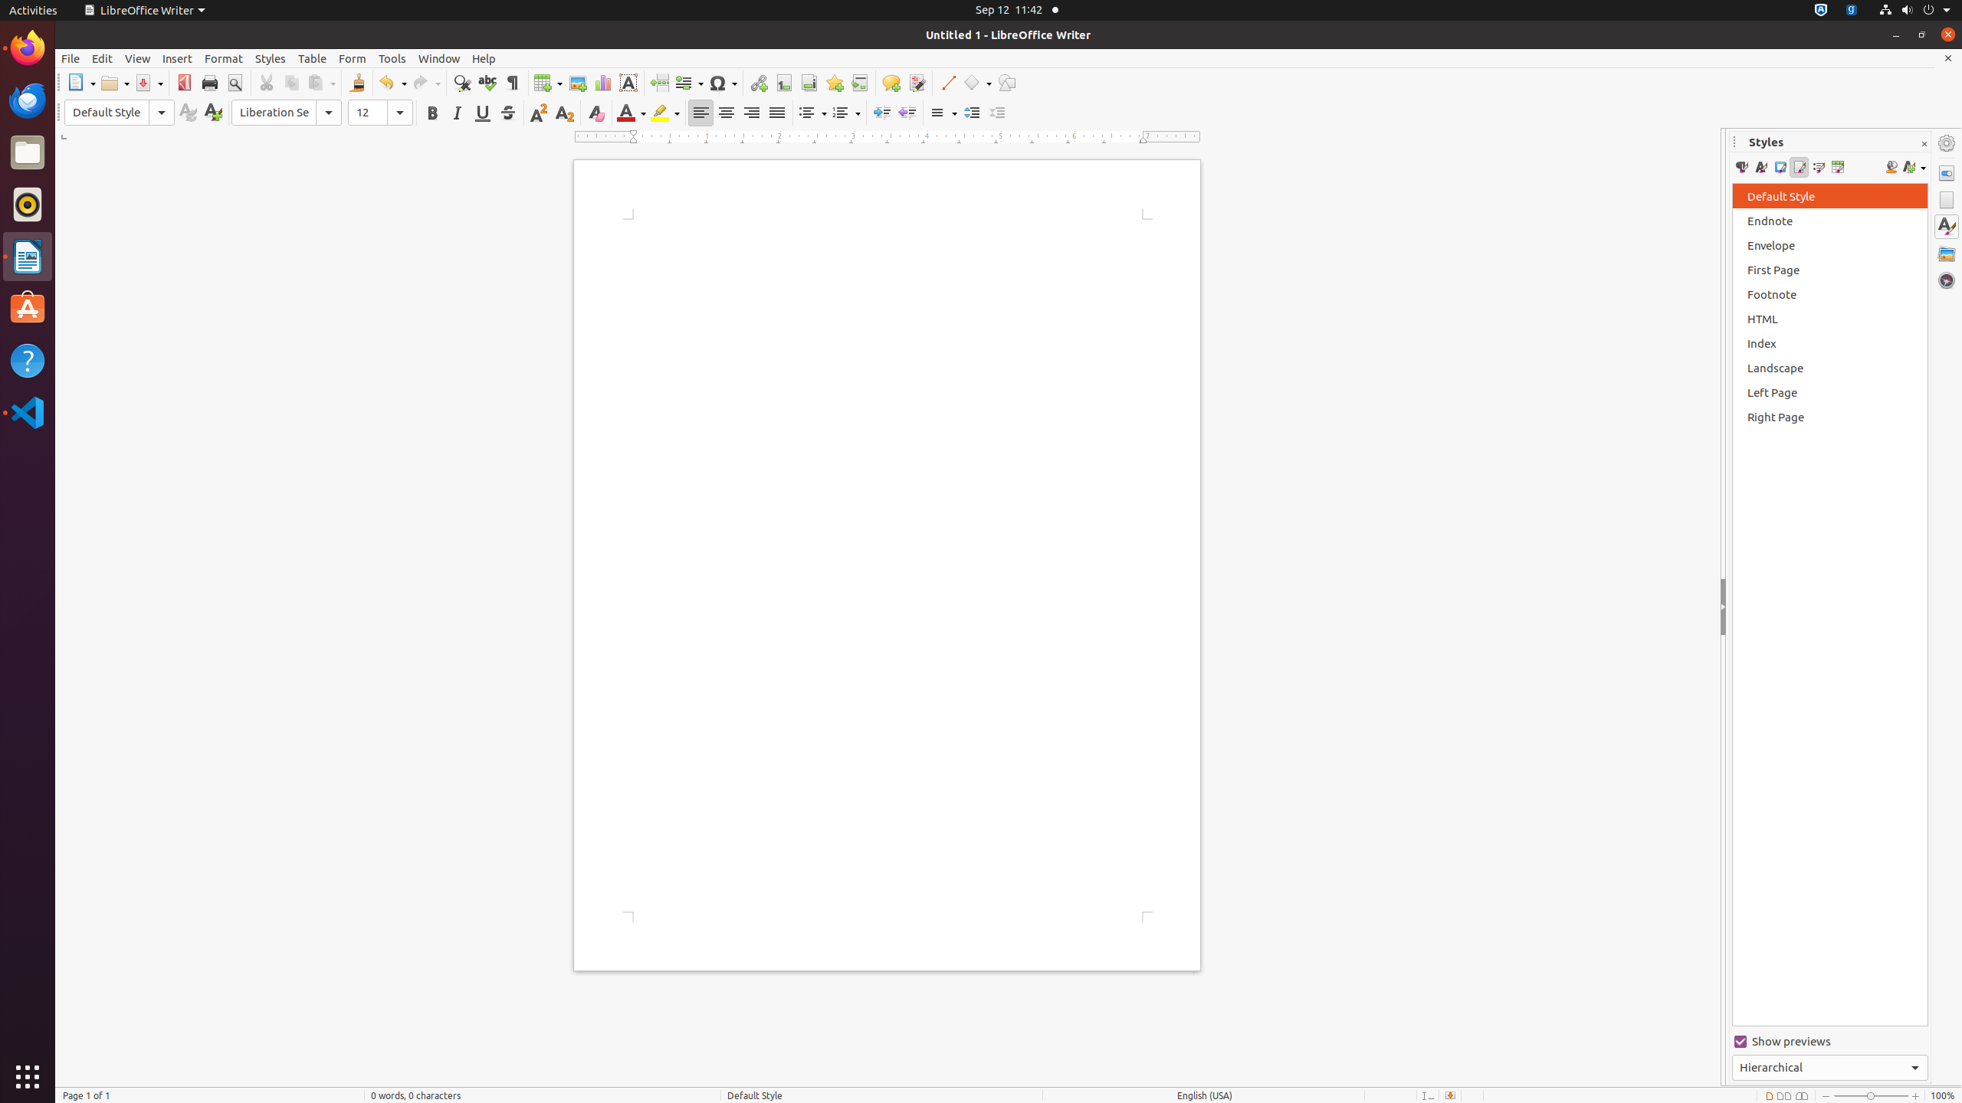  I want to click on Redo, so click(426, 83).